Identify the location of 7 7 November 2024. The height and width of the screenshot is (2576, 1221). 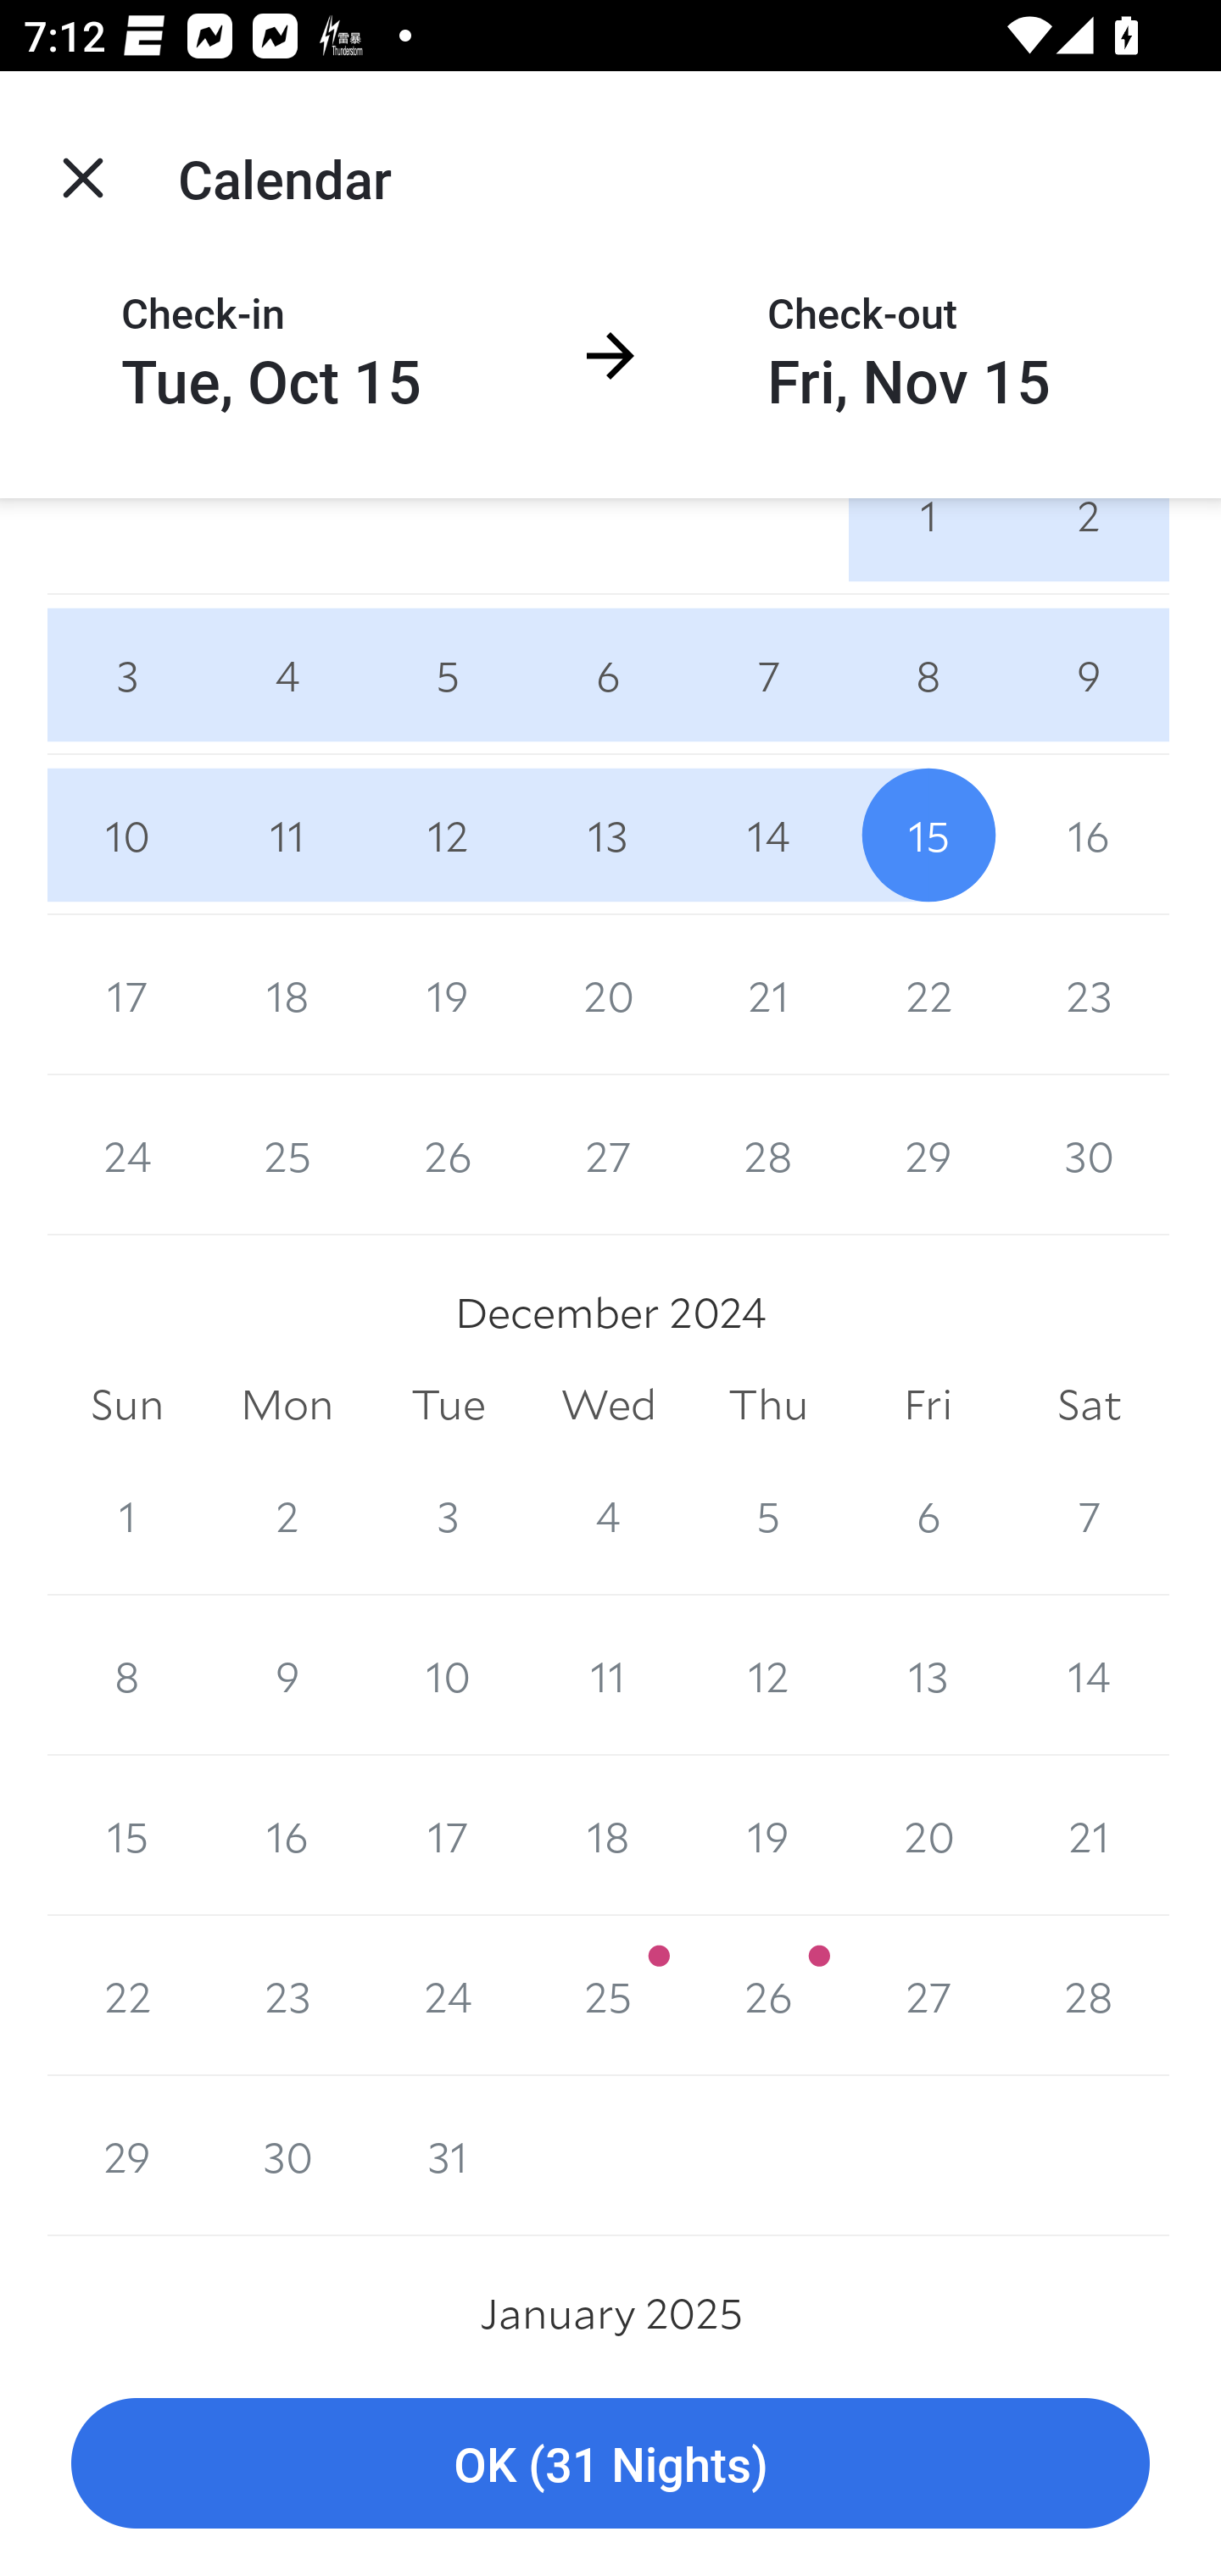
(768, 675).